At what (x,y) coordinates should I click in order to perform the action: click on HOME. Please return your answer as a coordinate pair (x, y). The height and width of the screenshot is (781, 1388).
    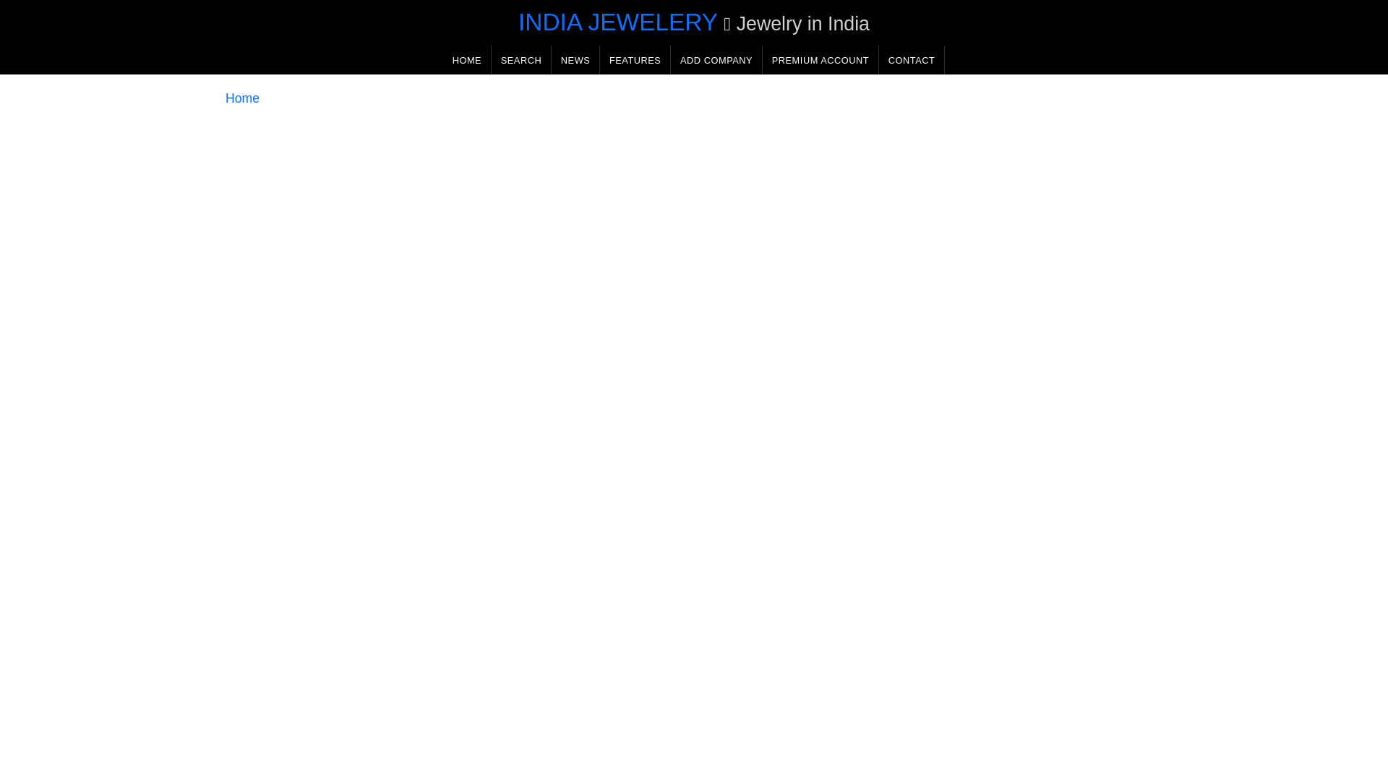
    Looking at the image, I should click on (467, 59).